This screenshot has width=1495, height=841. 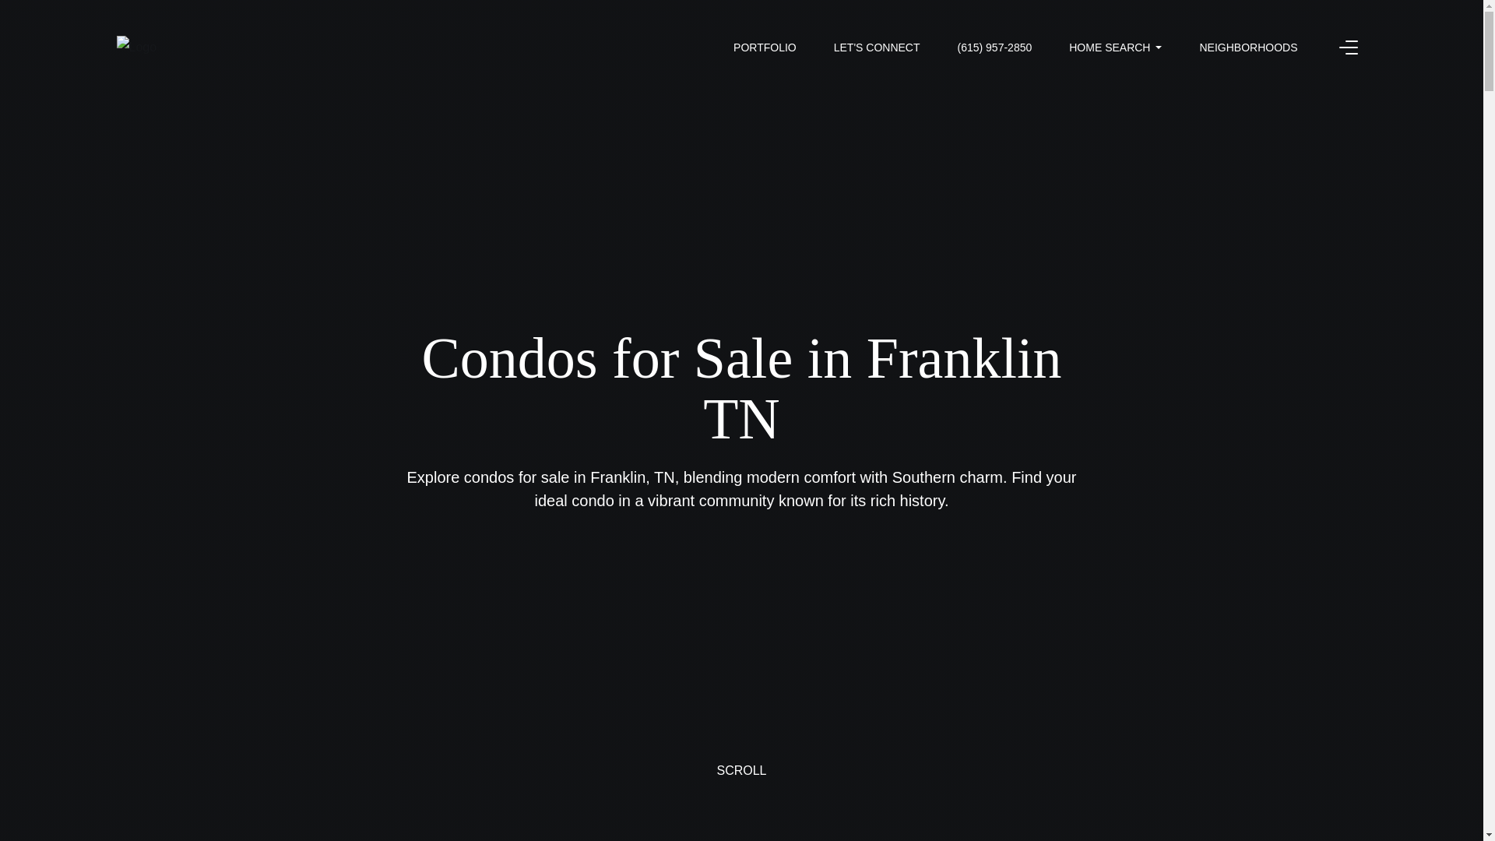 What do you see at coordinates (1247, 47) in the screenshot?
I see `NEIGHBORHOODS` at bounding box center [1247, 47].